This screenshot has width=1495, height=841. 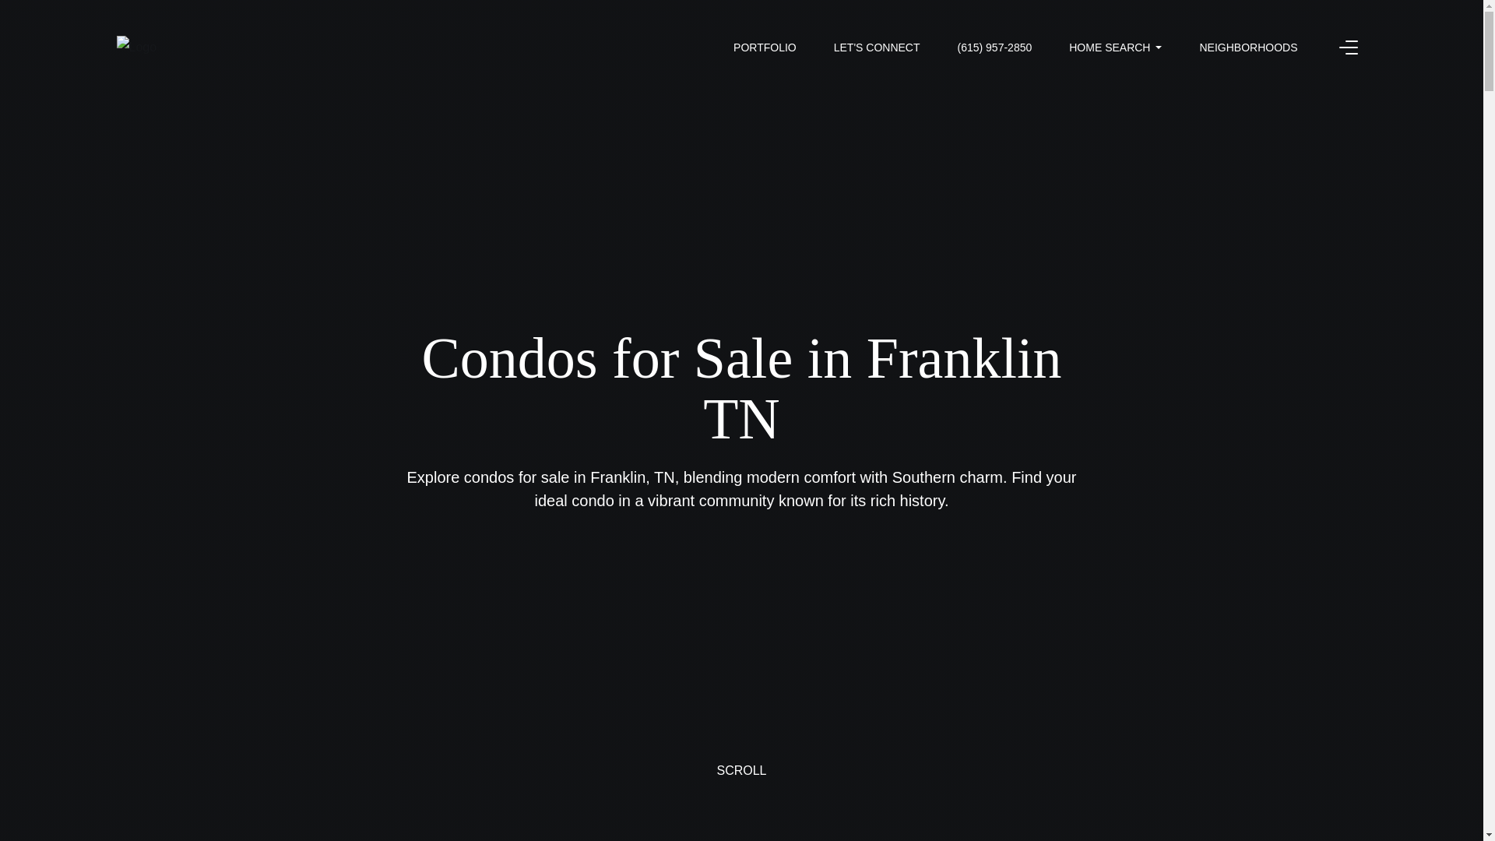 What do you see at coordinates (1247, 47) in the screenshot?
I see `NEIGHBORHOODS` at bounding box center [1247, 47].